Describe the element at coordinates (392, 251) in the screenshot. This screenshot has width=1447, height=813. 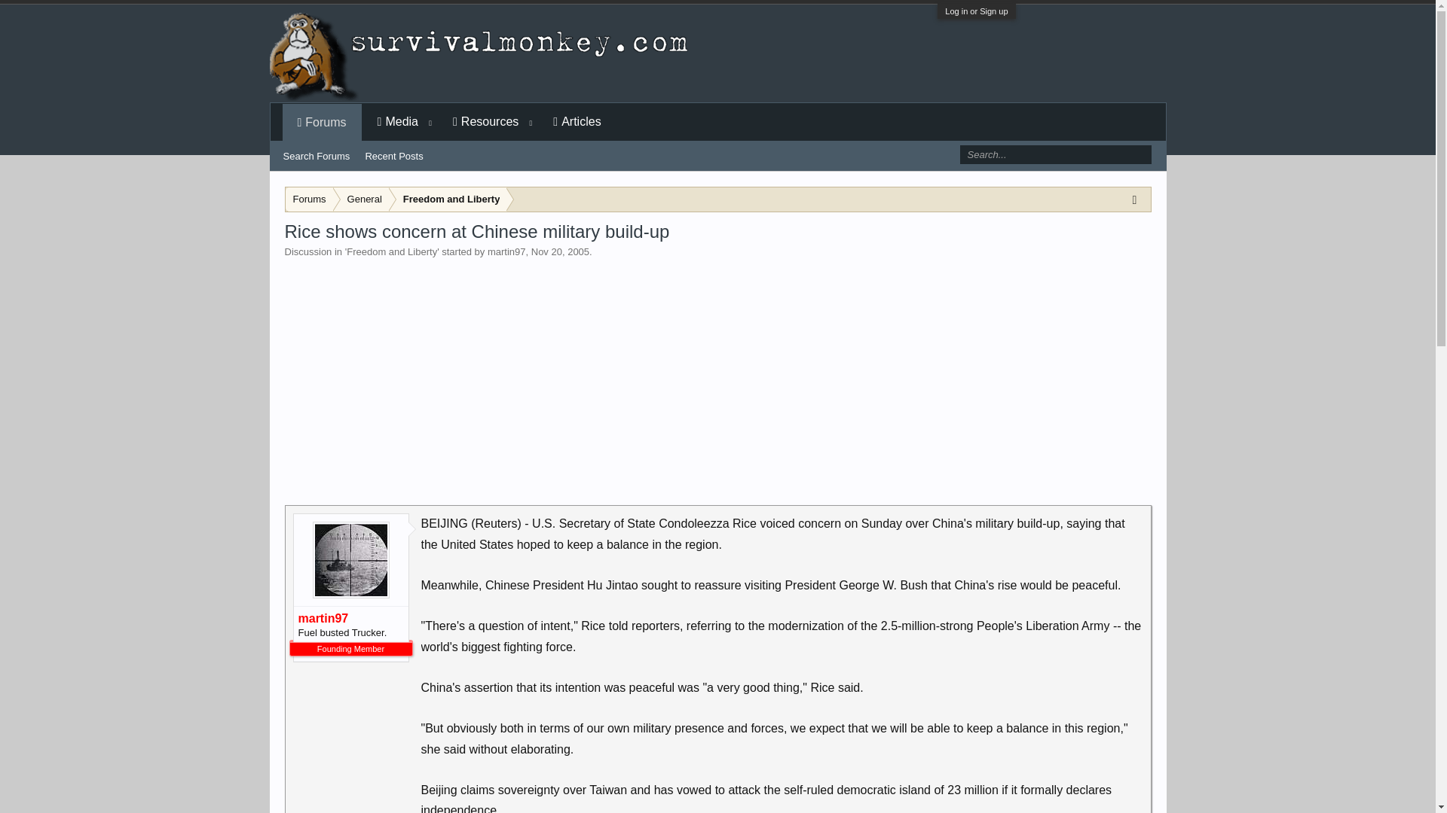
I see `Freedom and Liberty` at that location.